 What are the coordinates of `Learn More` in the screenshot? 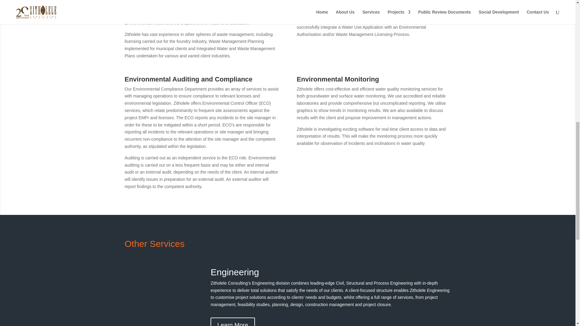 It's located at (232, 322).